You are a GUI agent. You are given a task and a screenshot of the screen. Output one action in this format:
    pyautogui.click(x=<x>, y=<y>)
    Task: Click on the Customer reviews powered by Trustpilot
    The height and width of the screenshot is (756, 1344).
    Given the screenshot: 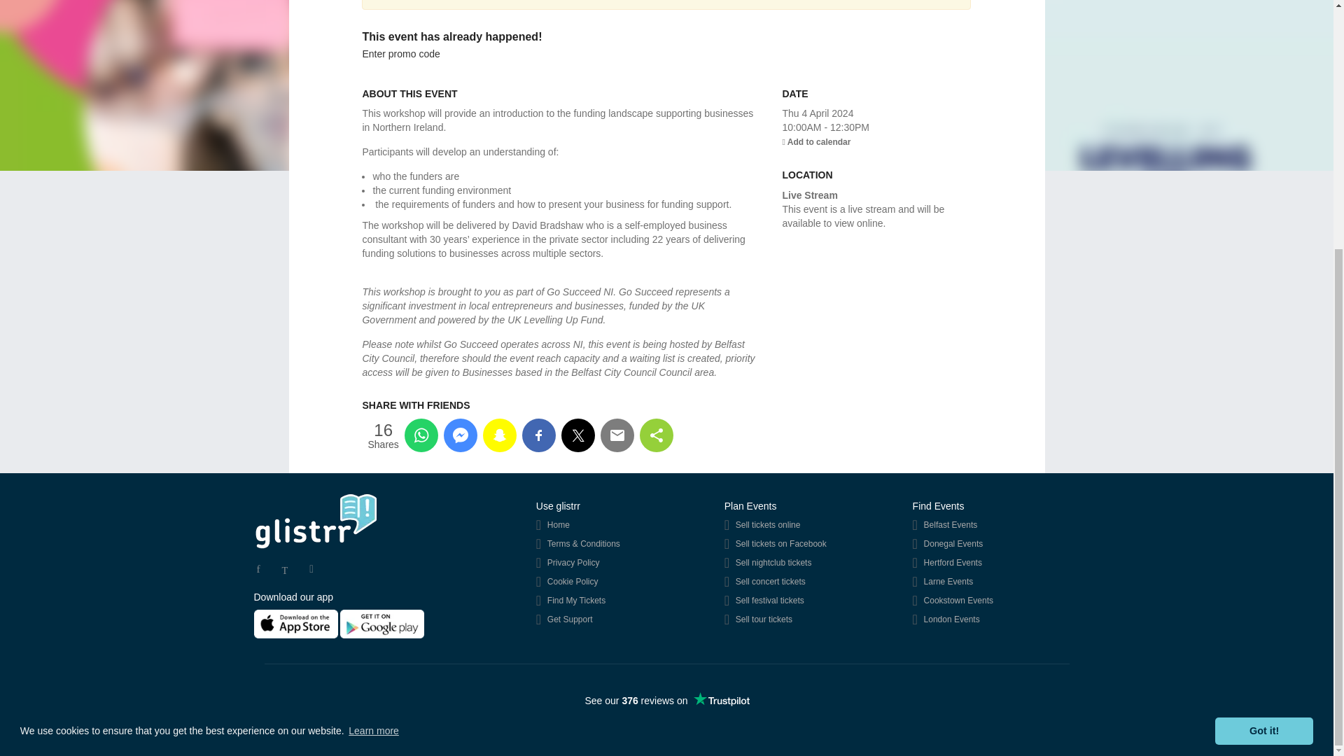 What is the action you would take?
    pyautogui.click(x=667, y=701)
    